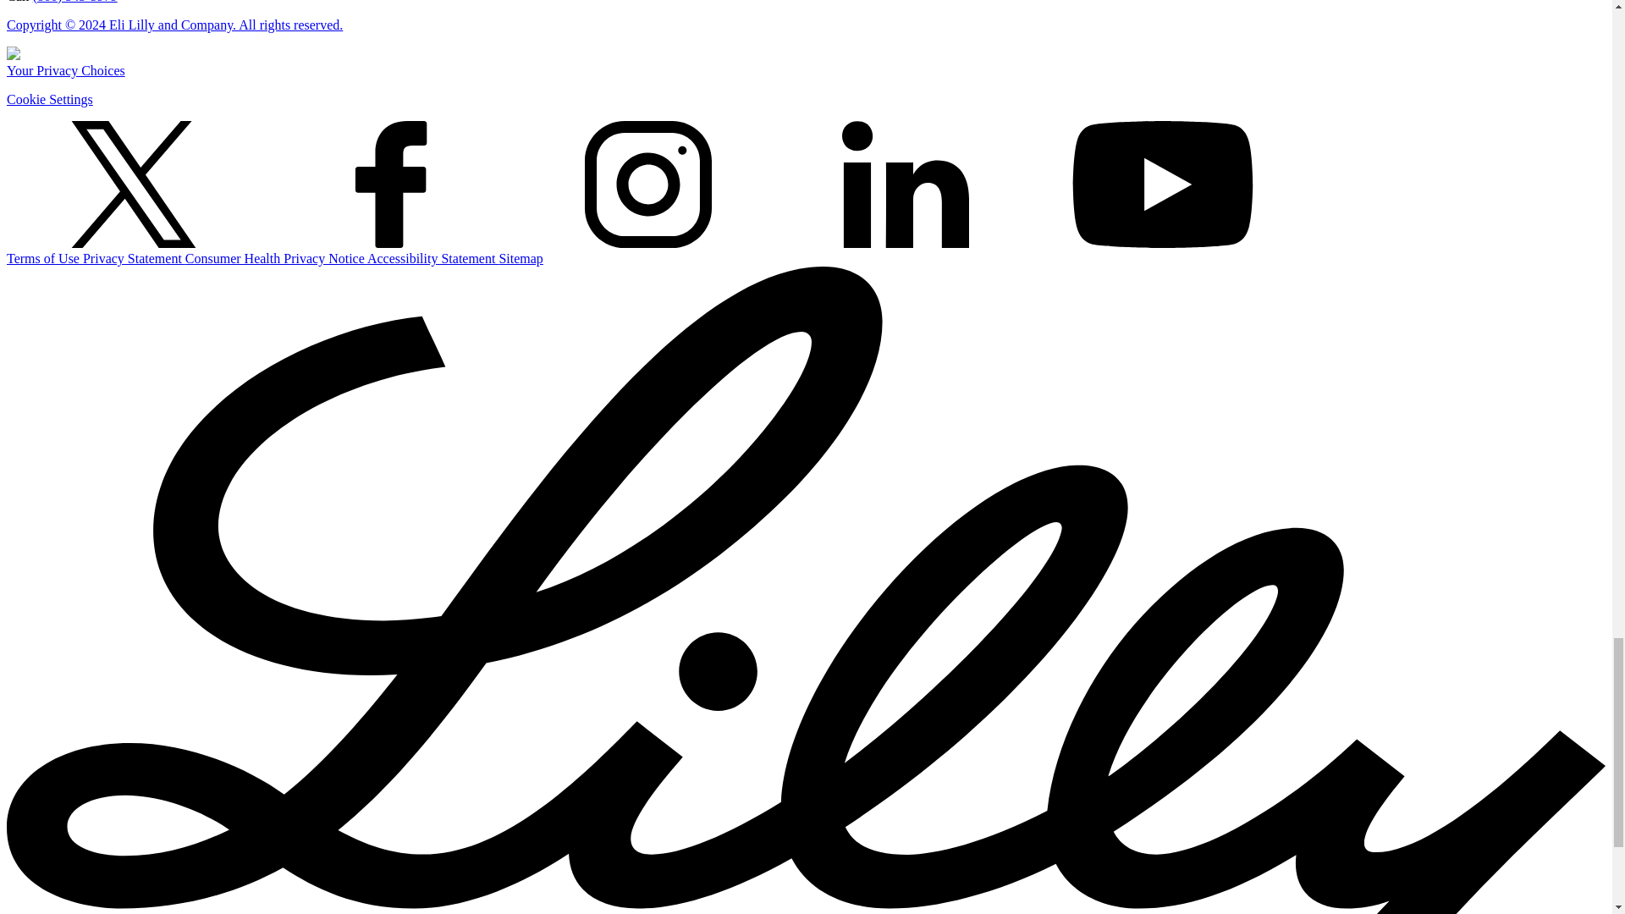 Image resolution: width=1625 pixels, height=914 pixels. Describe the element at coordinates (648, 184) in the screenshot. I see `Instagram` at that location.